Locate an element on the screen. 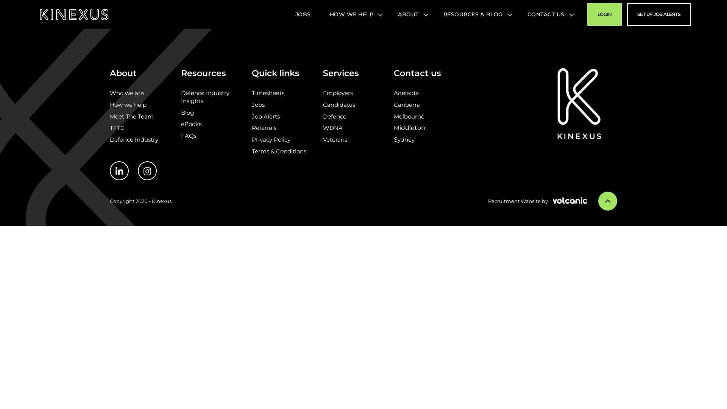  Blog is located at coordinates (187, 113).